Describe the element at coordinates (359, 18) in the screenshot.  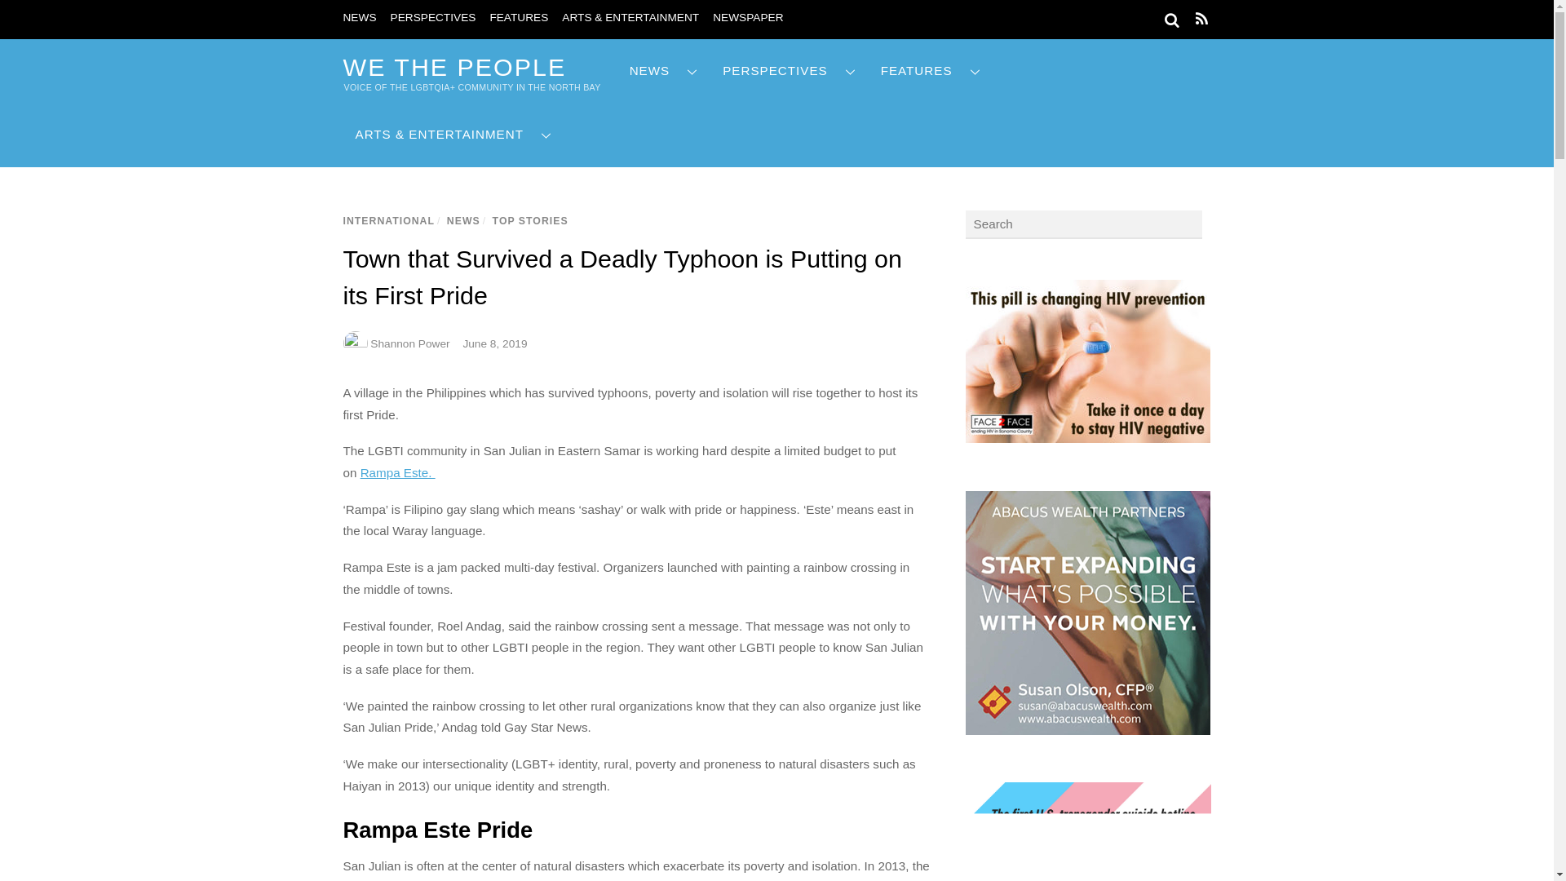
I see `NEWS` at that location.